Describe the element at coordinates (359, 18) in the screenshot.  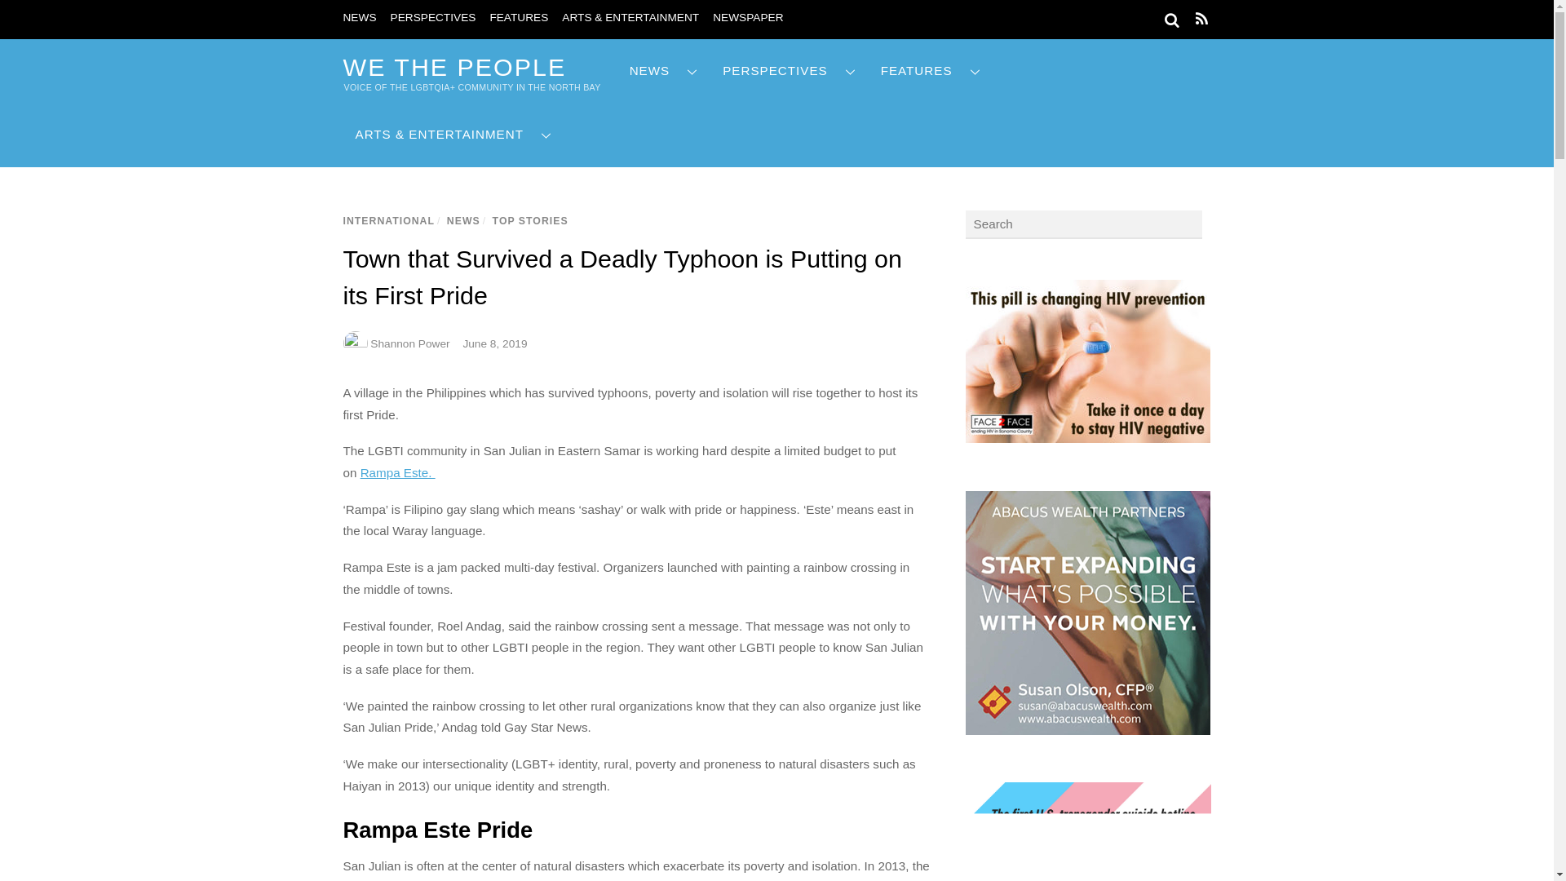
I see `NEWS` at that location.